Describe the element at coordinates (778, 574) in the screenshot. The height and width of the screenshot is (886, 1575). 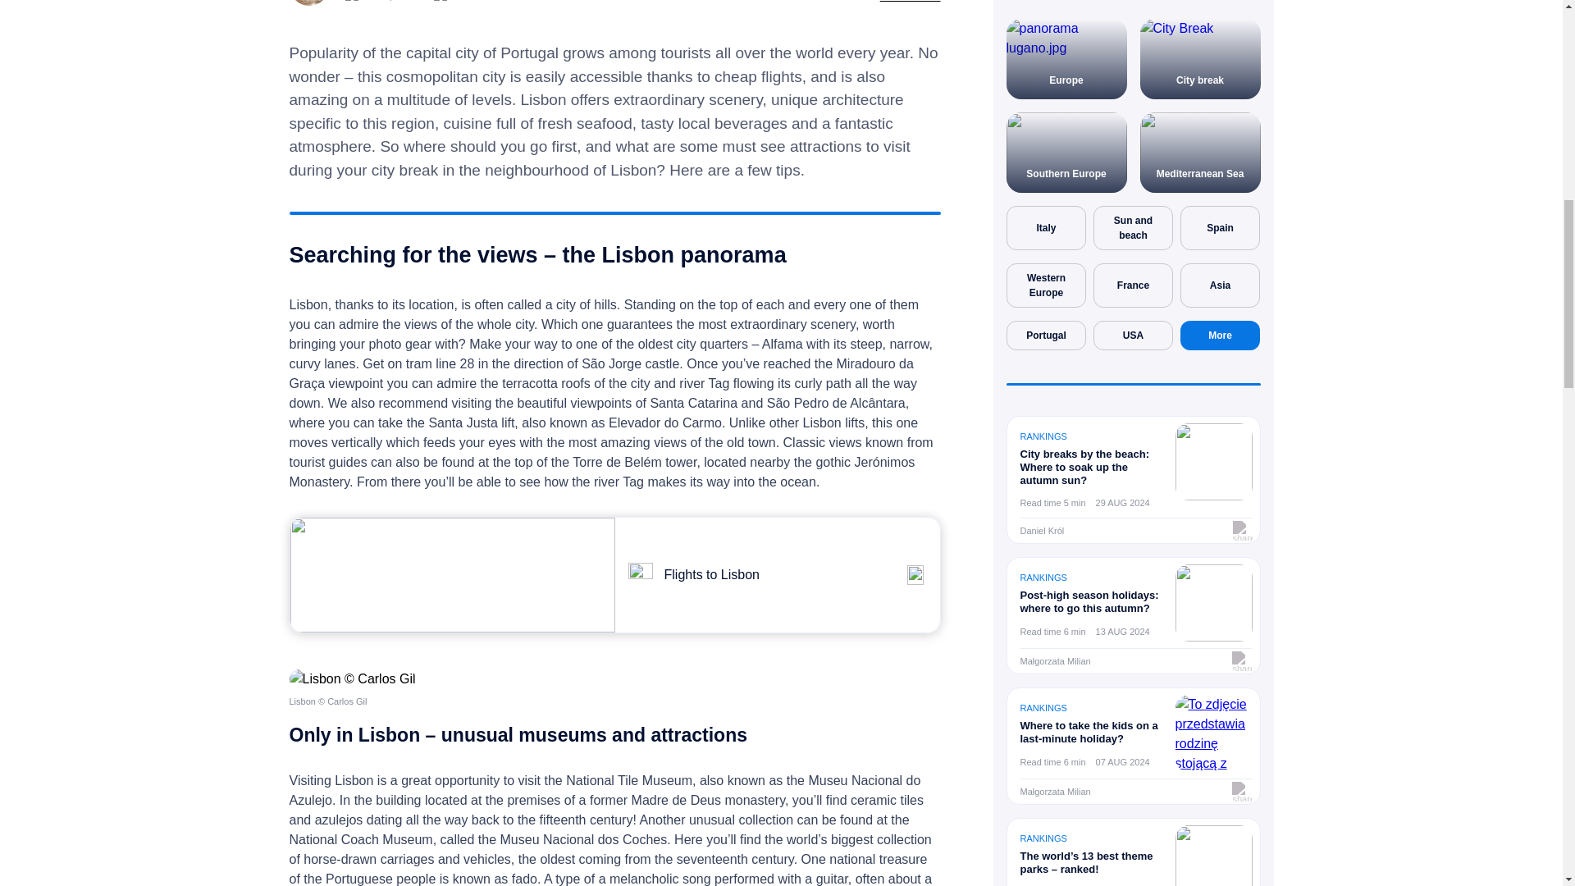
I see `Flights to Lisbon` at that location.